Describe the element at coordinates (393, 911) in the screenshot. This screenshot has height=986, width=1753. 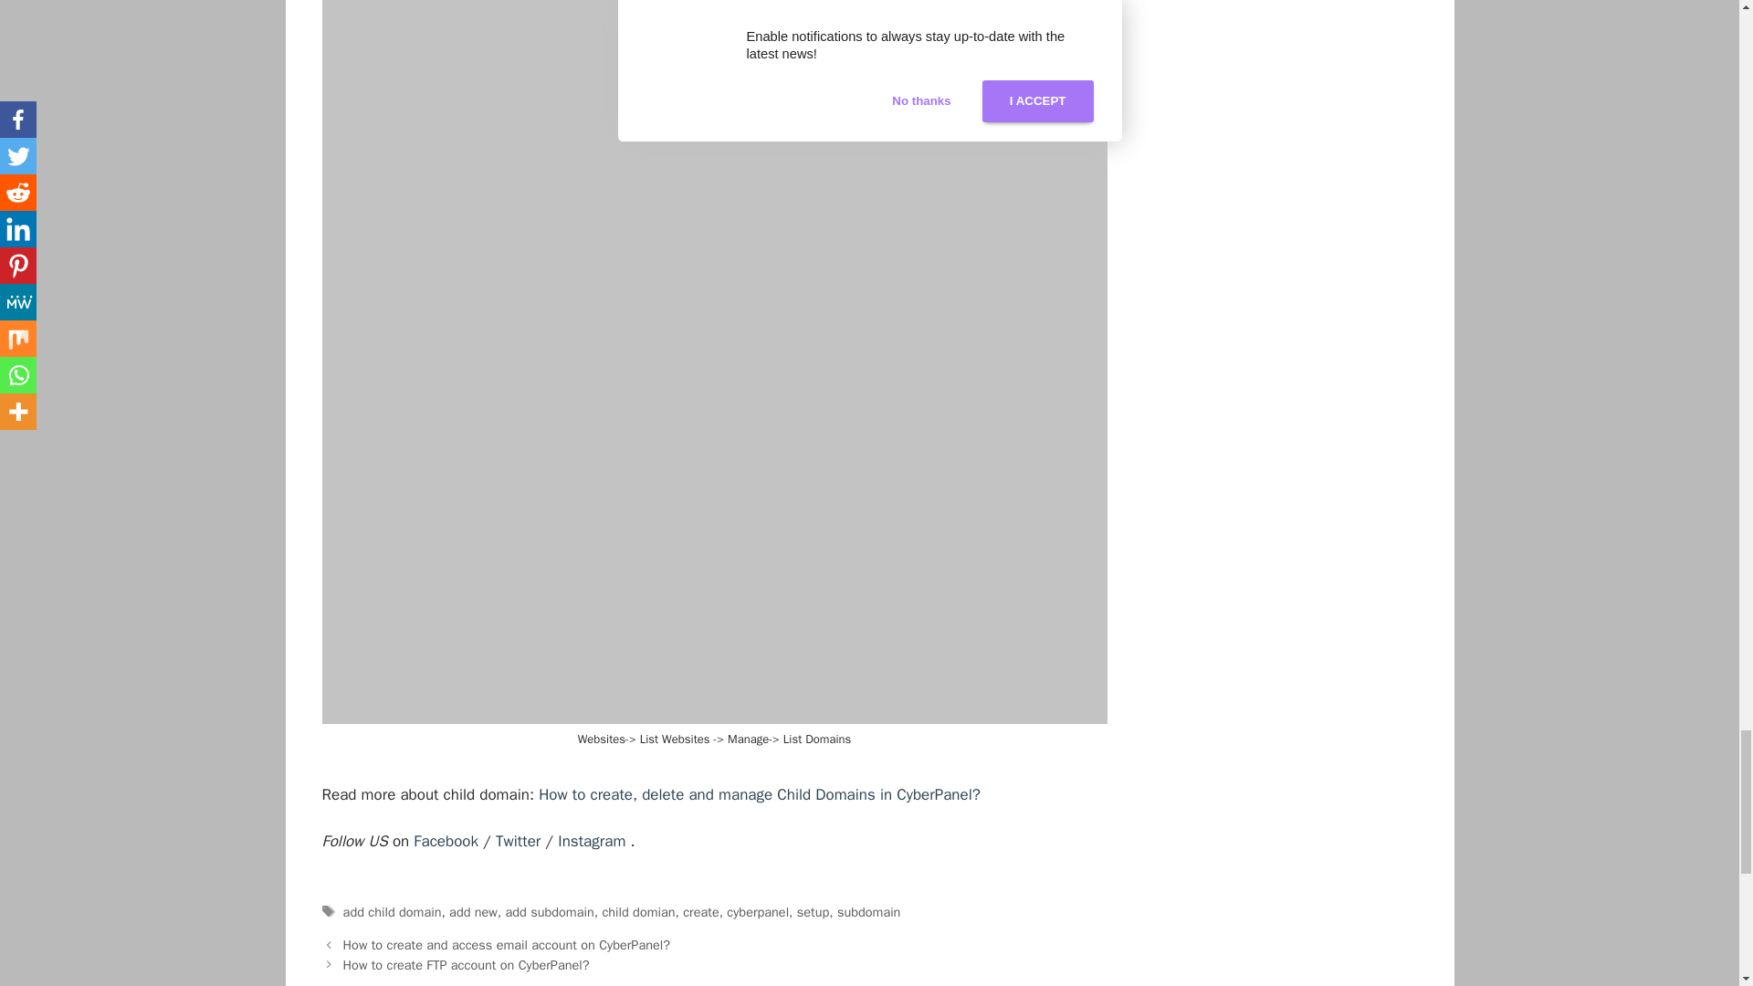
I see `add child domain` at that location.